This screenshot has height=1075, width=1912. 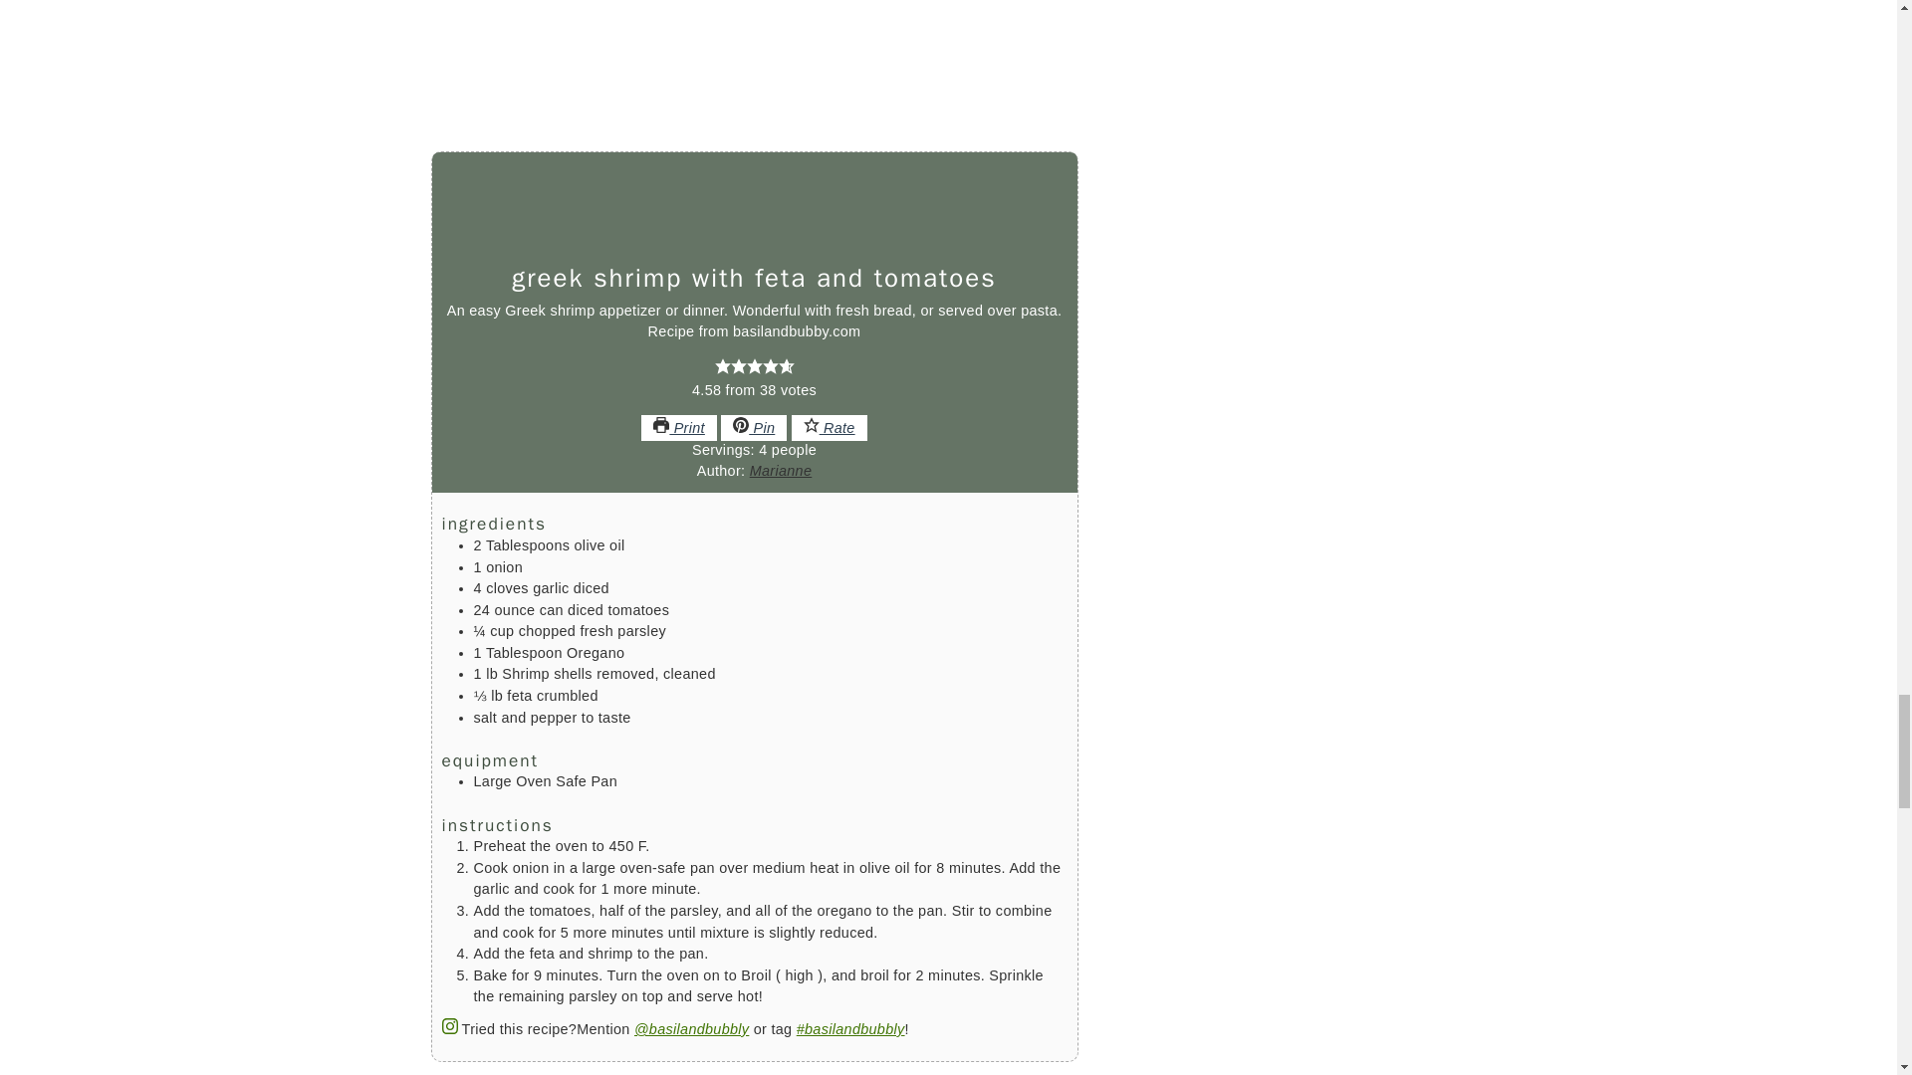 I want to click on Pin, so click(x=753, y=427).